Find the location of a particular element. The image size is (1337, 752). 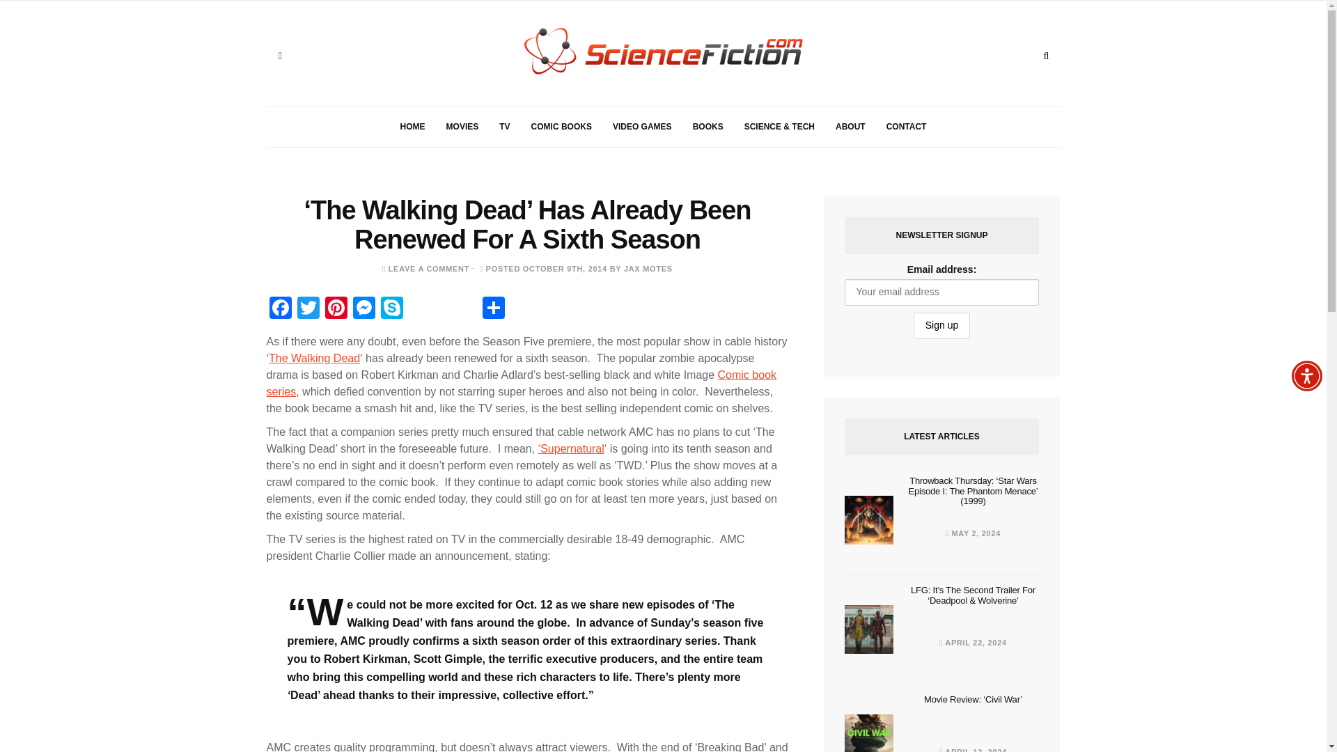

Facebook is located at coordinates (280, 309).